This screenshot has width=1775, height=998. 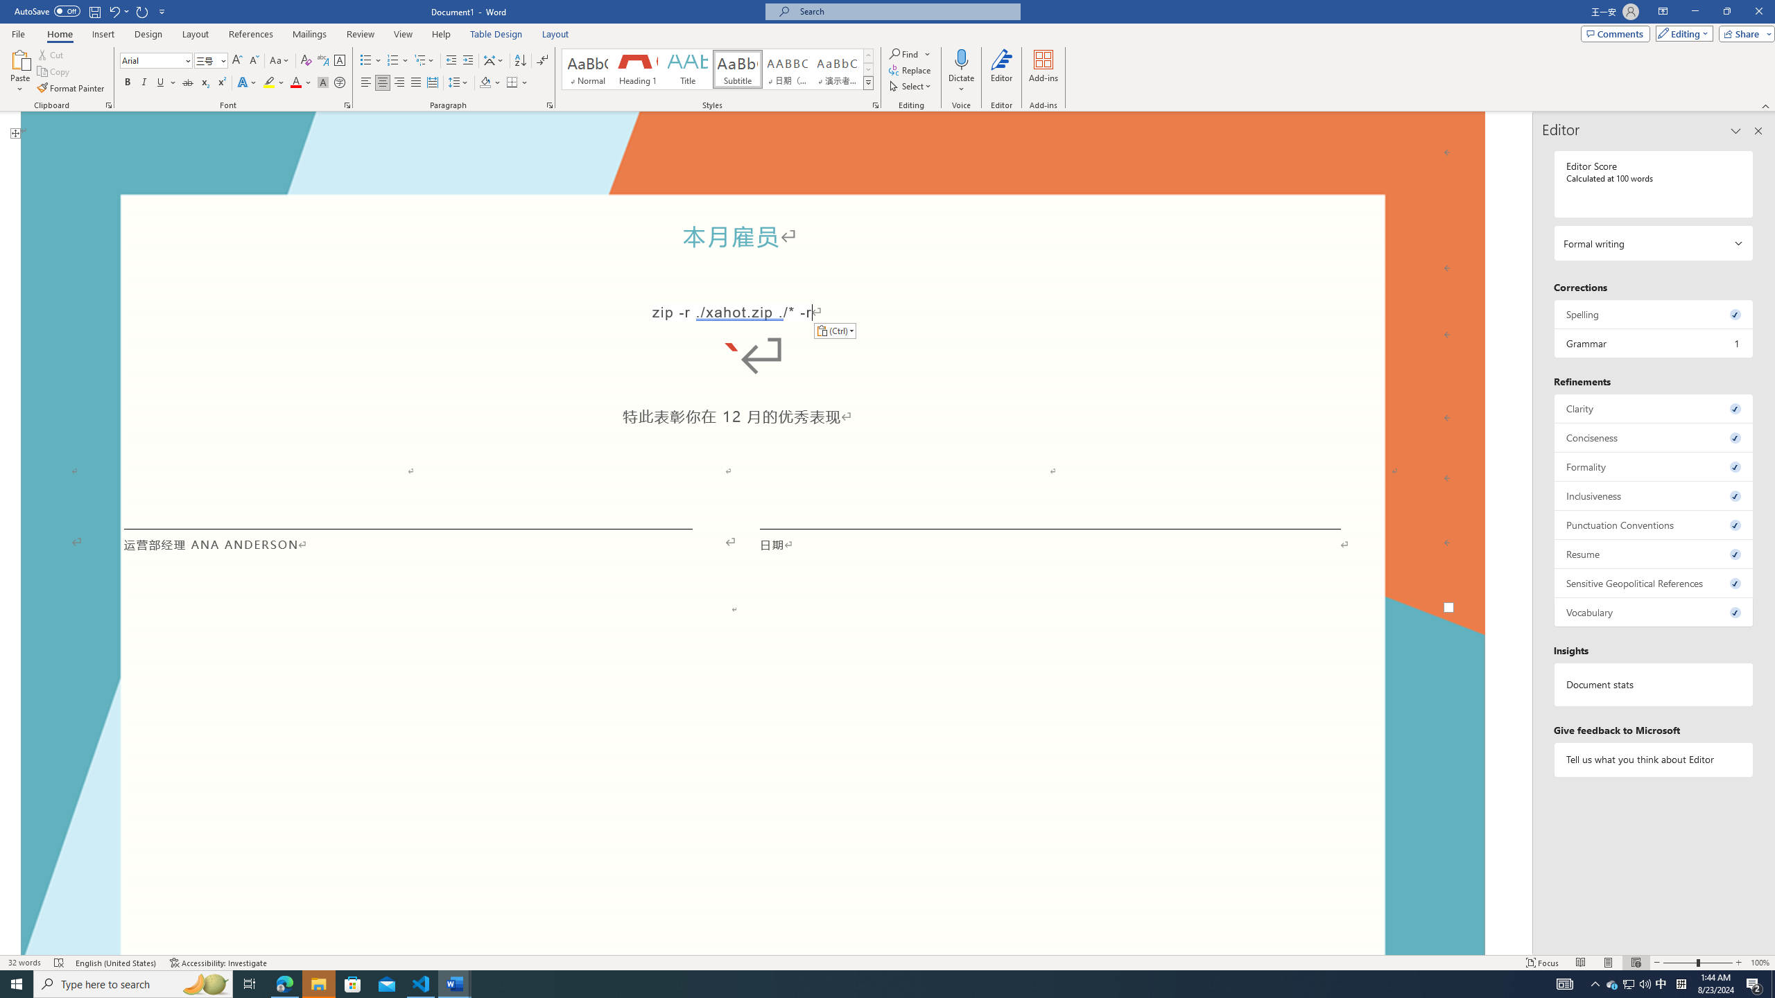 What do you see at coordinates (323, 61) in the screenshot?
I see `Phonetic Guide...` at bounding box center [323, 61].